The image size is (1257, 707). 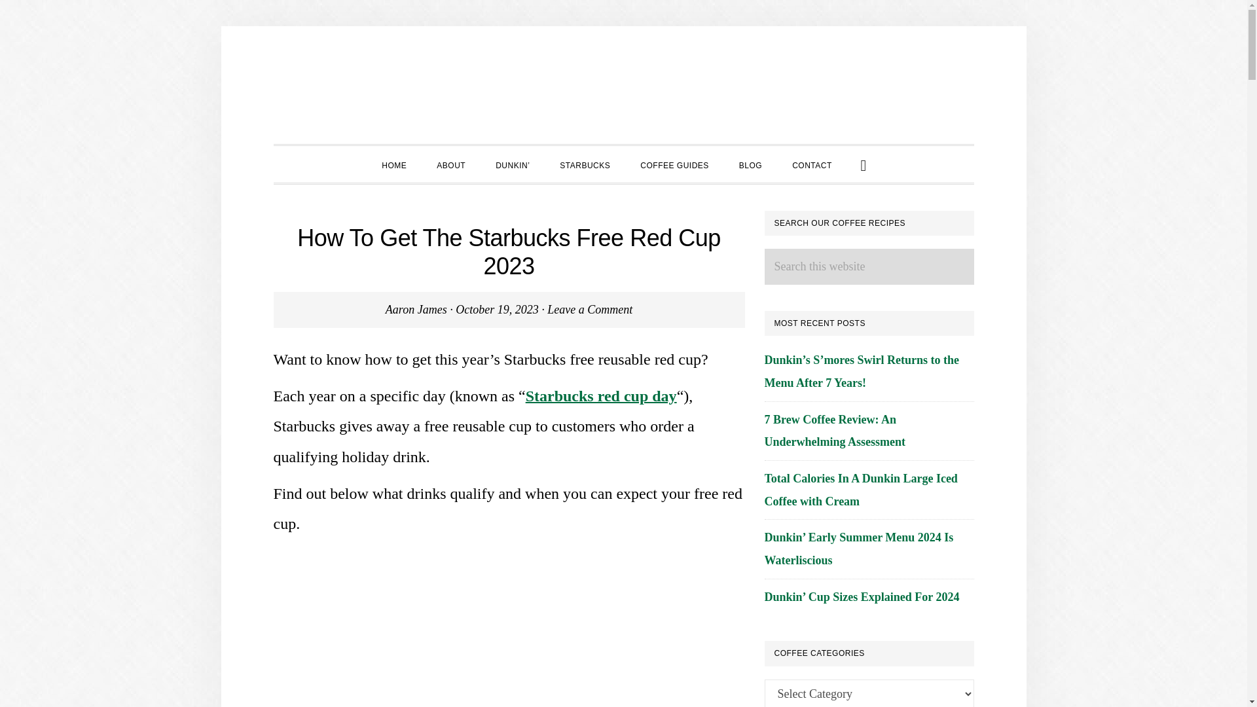 I want to click on Leave a Comment, so click(x=589, y=309).